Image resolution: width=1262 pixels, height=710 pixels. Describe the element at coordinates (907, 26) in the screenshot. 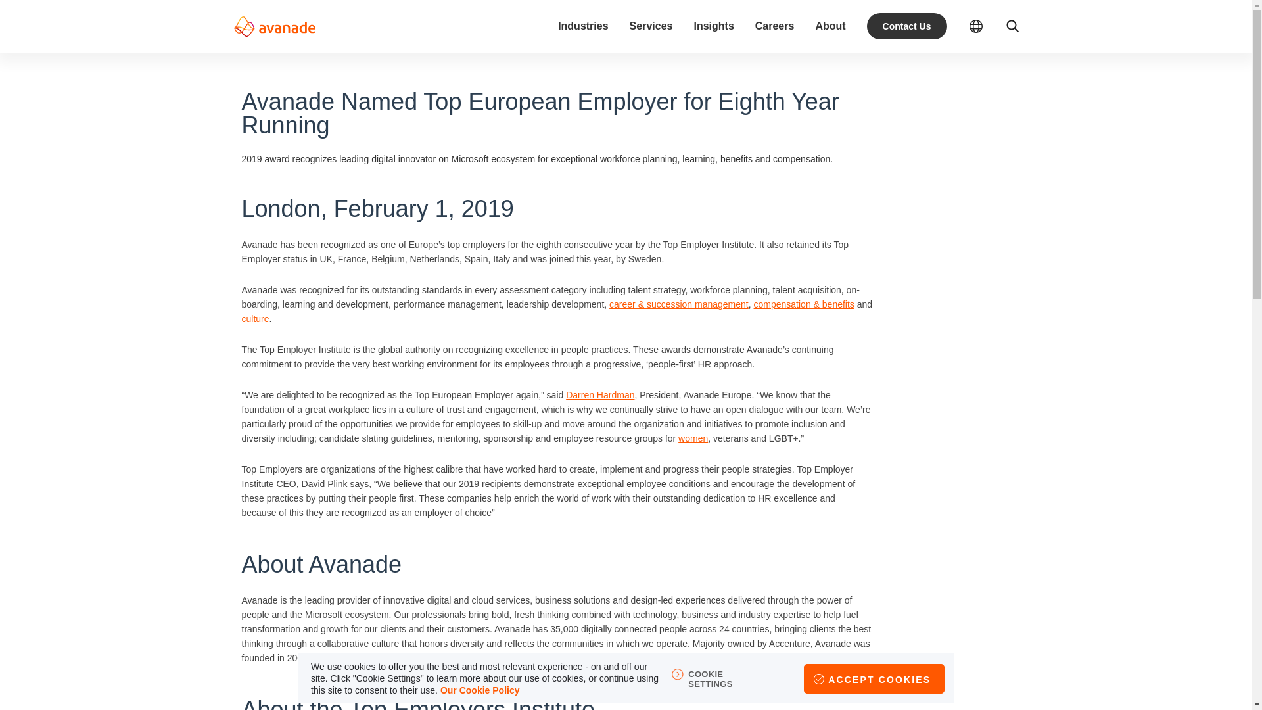

I see `Contact Us` at that location.